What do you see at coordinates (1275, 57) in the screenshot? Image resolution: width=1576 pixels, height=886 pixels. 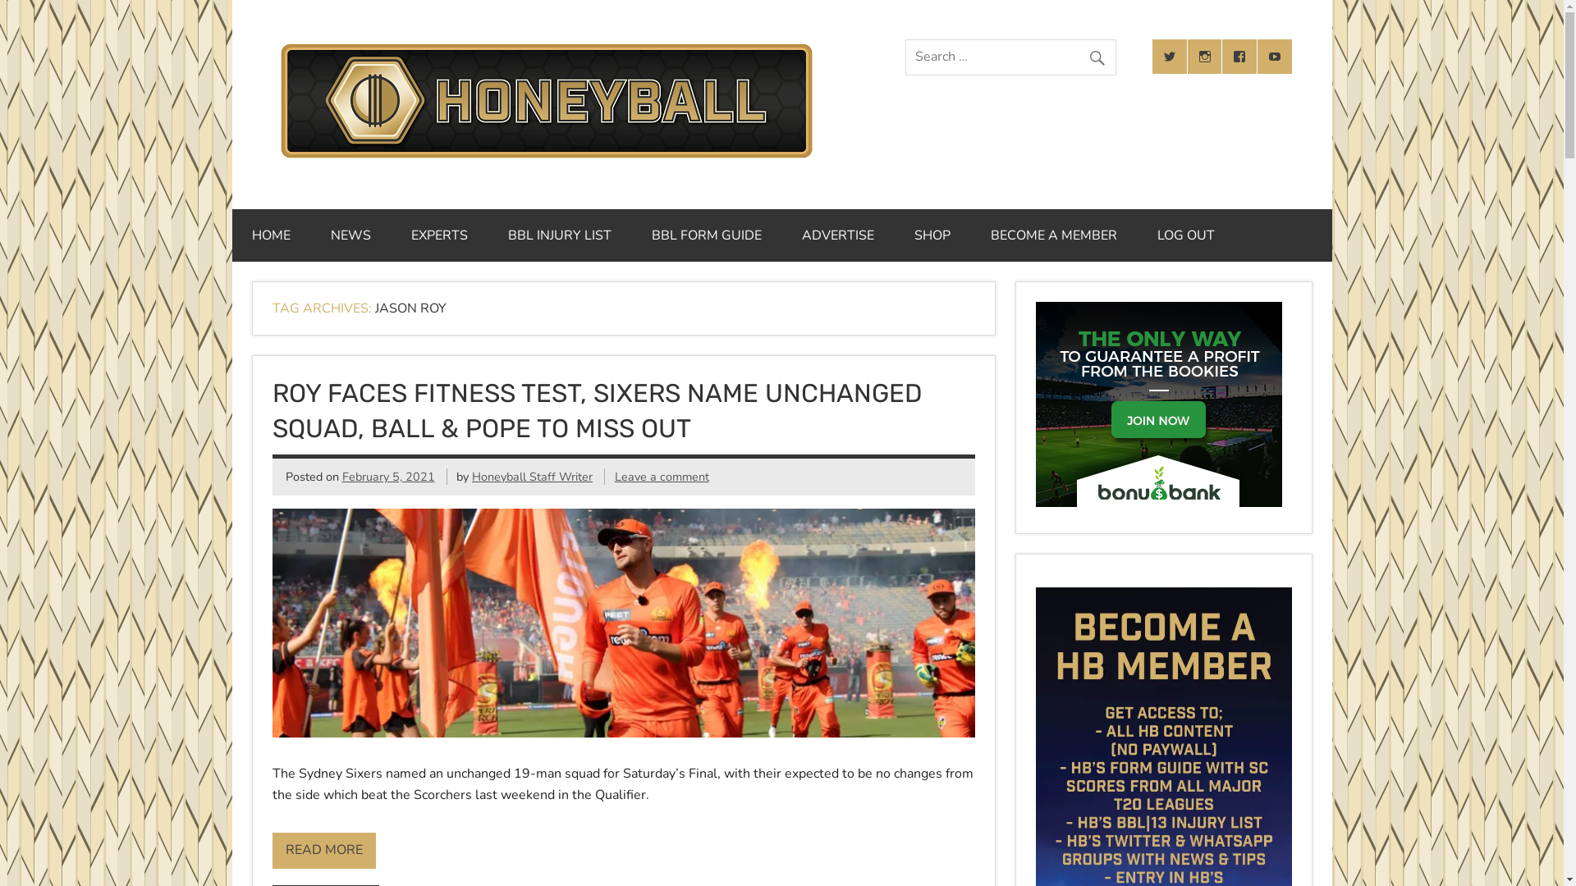 I see `YouTube` at bounding box center [1275, 57].